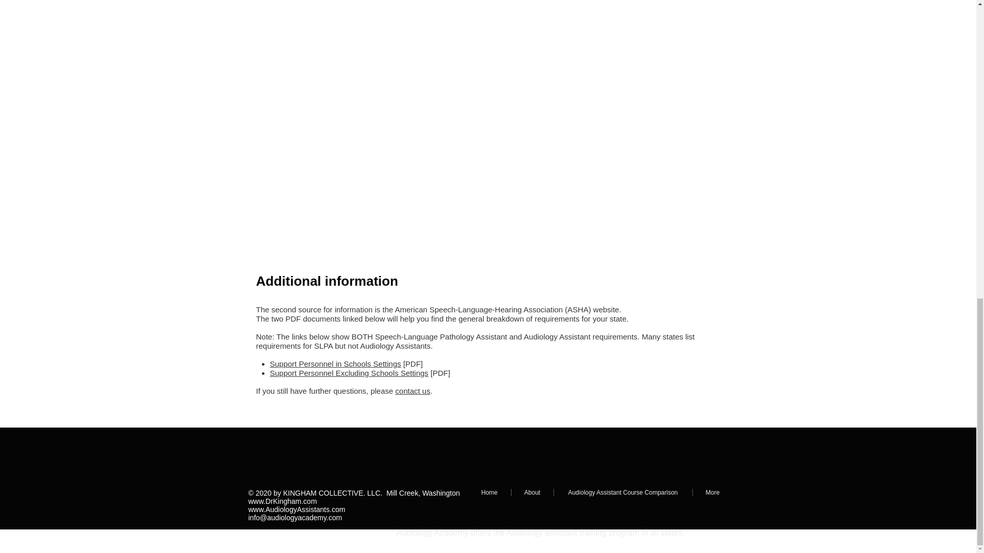 The height and width of the screenshot is (553, 984). I want to click on Home, so click(489, 492).